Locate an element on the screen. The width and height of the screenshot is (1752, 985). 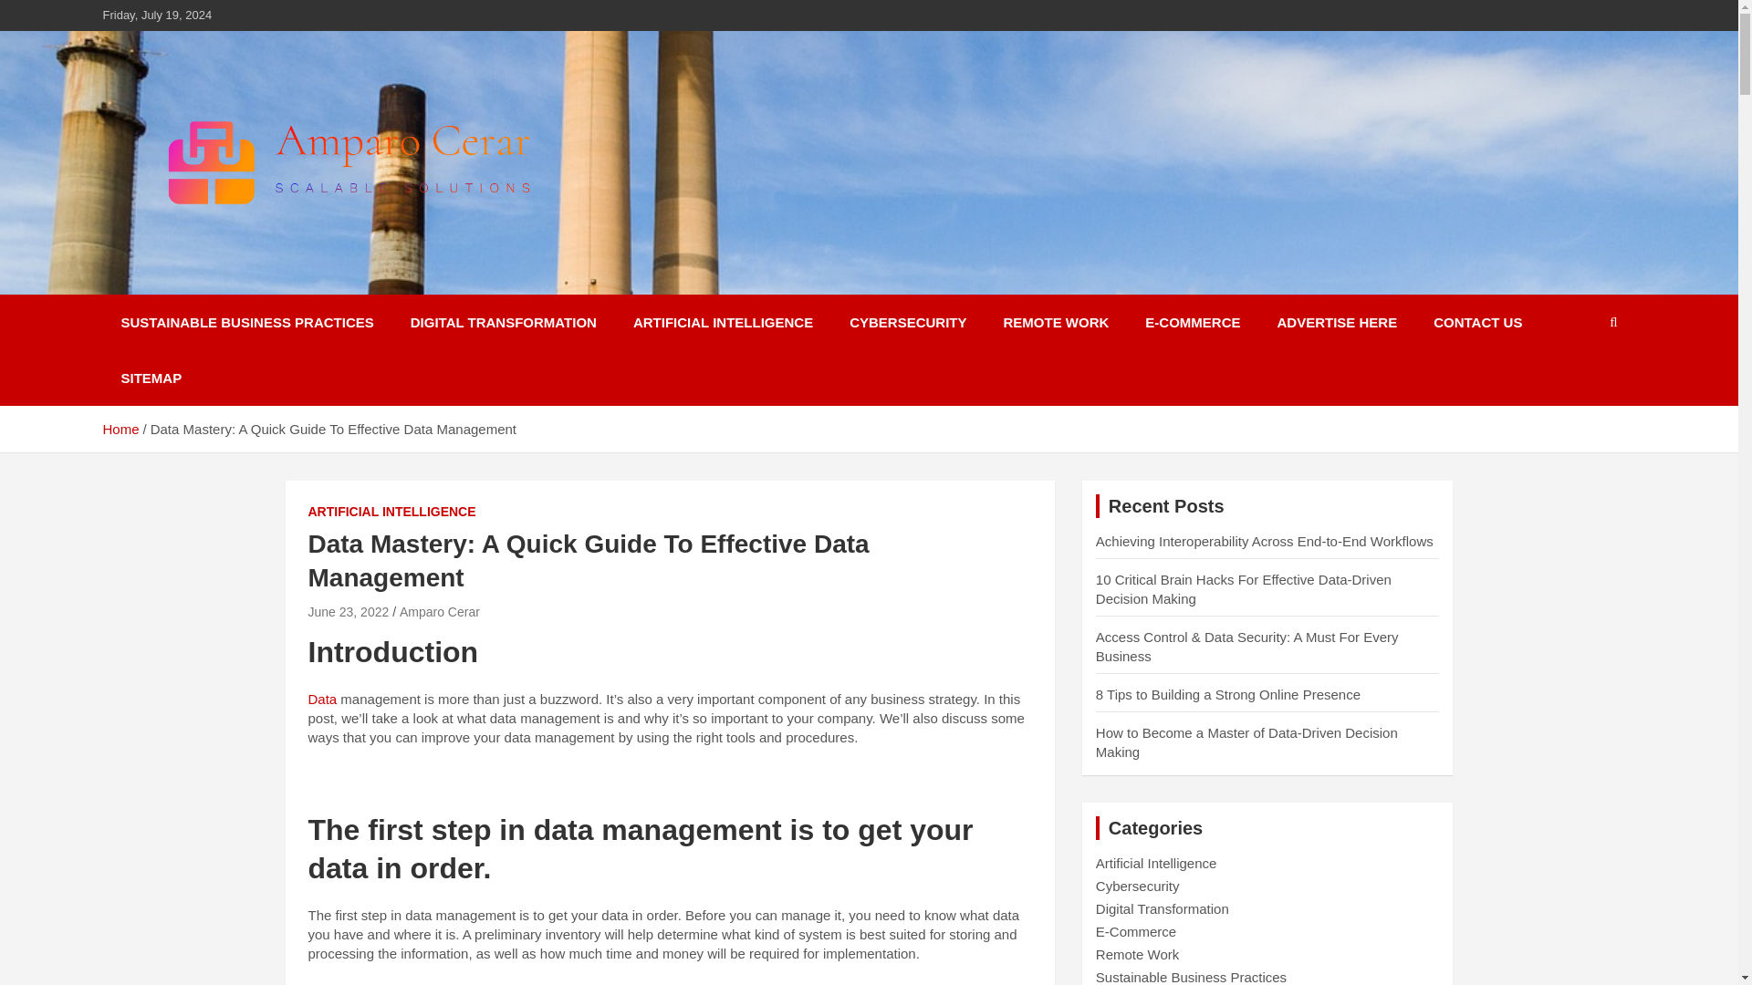
Digital Transformation is located at coordinates (1163, 908).